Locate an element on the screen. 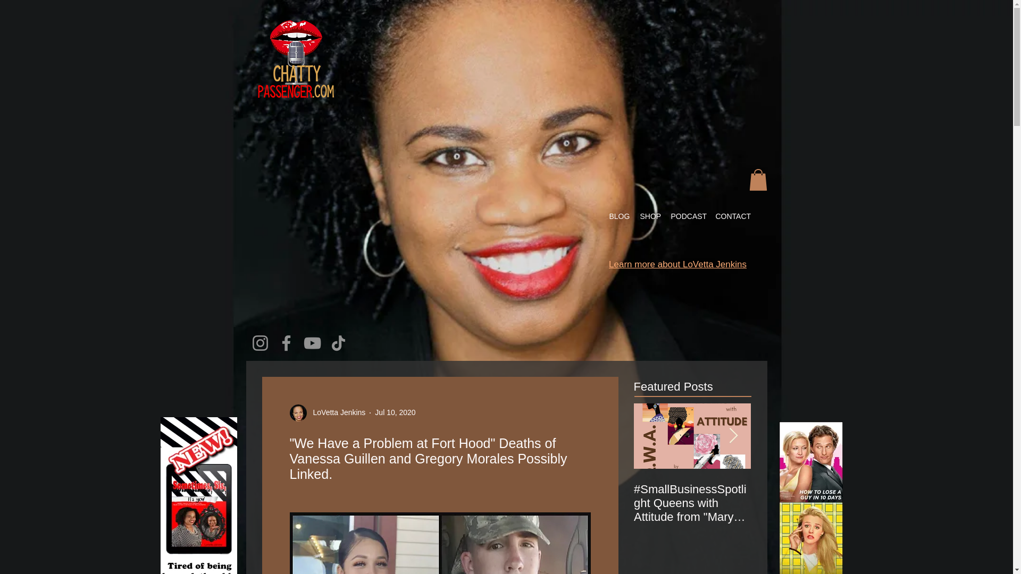 The width and height of the screenshot is (1021, 574). Learn more about LoVetta Jenkins is located at coordinates (677, 264).